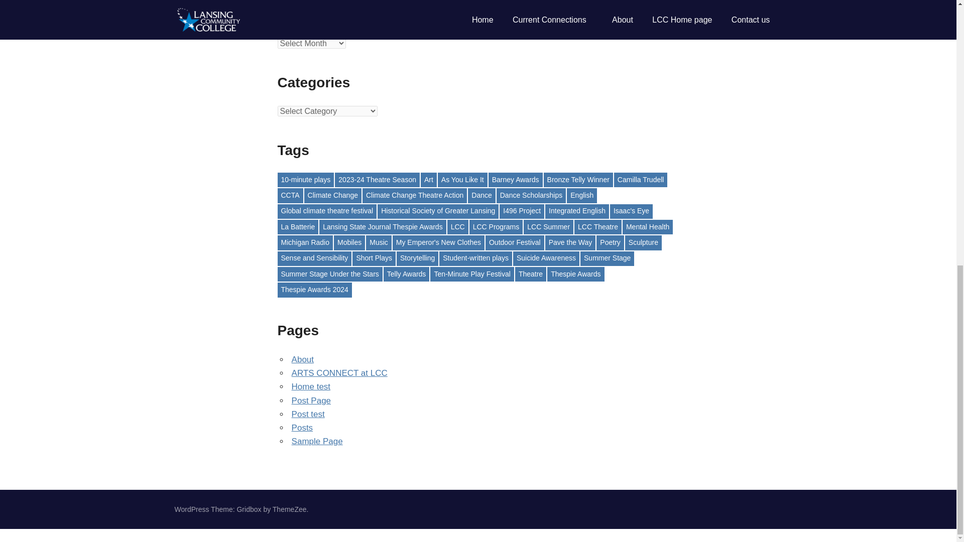 This screenshot has width=964, height=542. I want to click on Isaac's Eye, so click(631, 212).